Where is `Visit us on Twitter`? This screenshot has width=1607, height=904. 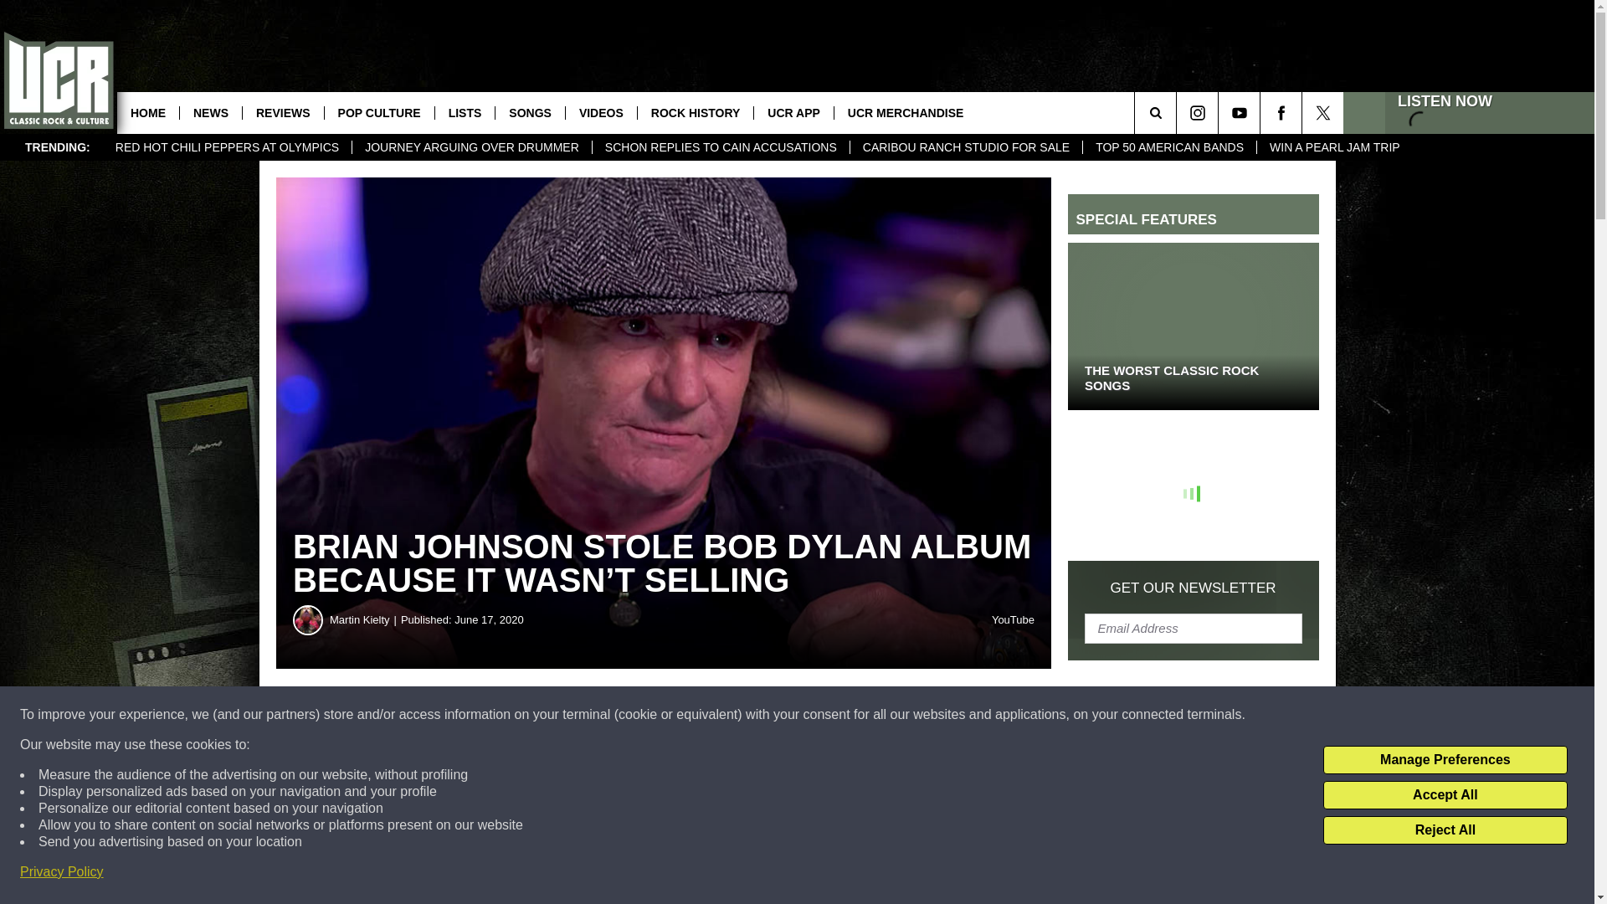 Visit us on Twitter is located at coordinates (1322, 112).